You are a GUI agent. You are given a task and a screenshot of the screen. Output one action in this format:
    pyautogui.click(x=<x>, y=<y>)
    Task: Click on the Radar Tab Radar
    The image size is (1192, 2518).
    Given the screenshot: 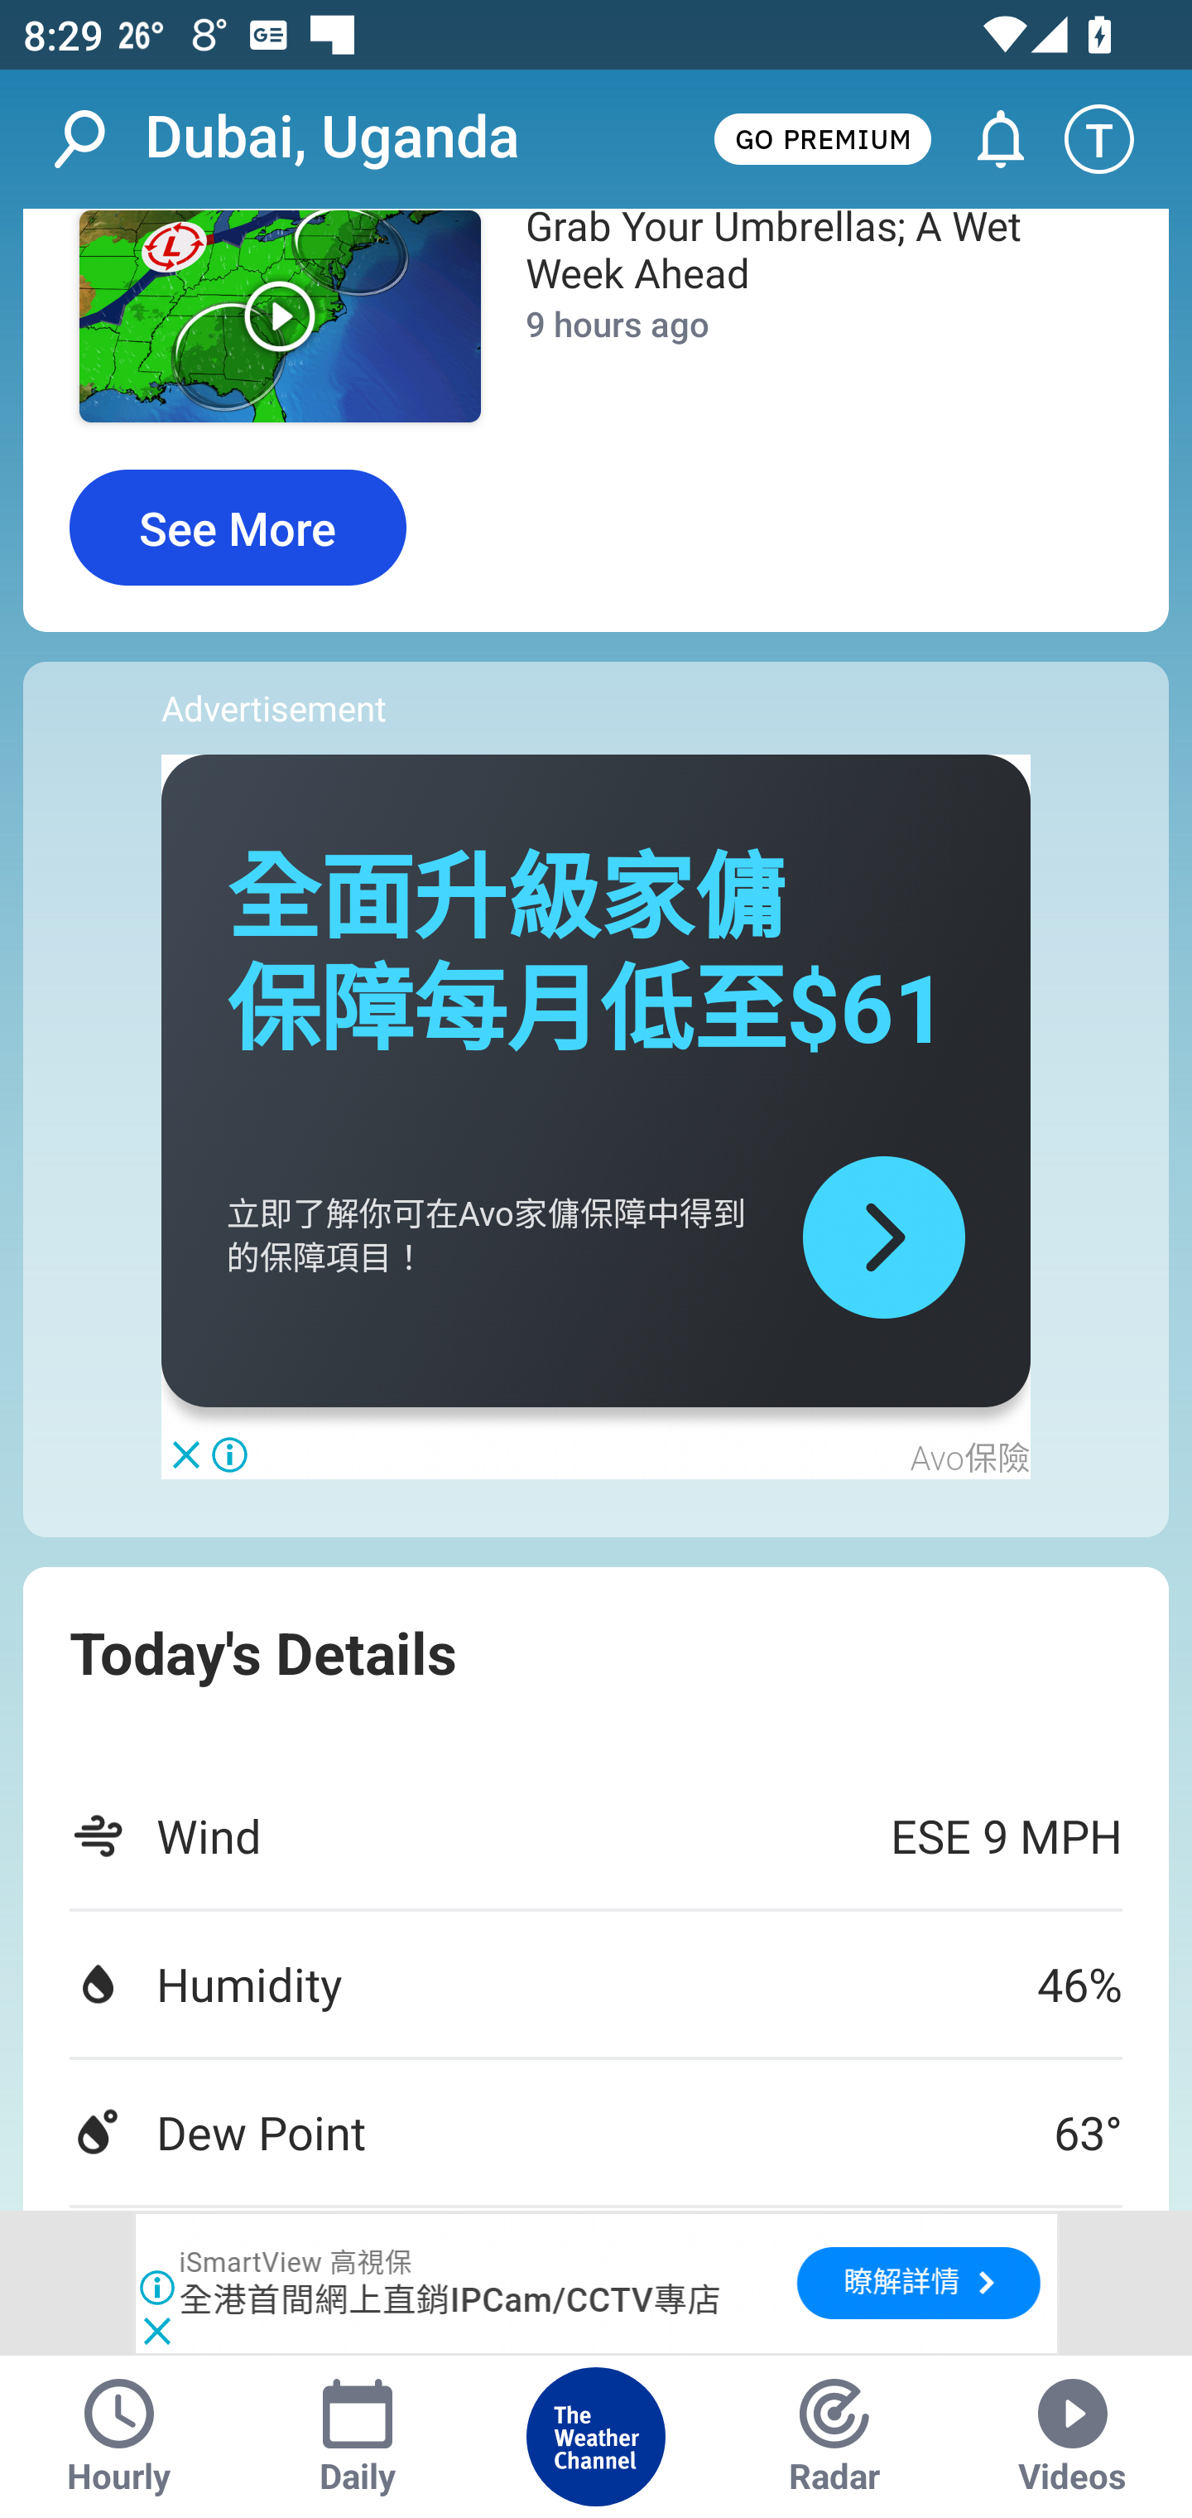 What is the action you would take?
    pyautogui.click(x=834, y=2437)
    